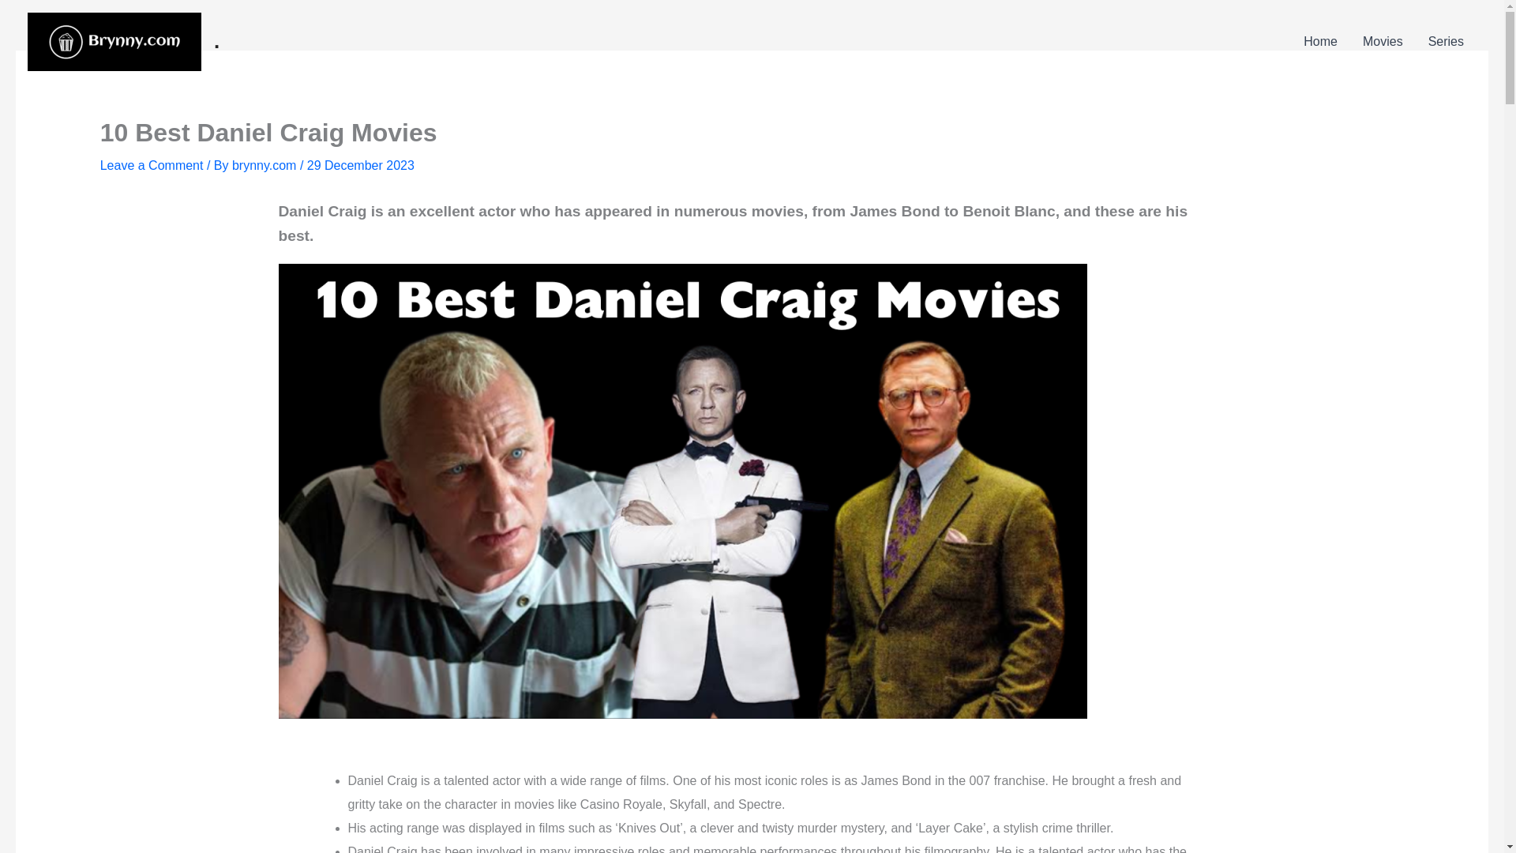  I want to click on Movies, so click(1383, 41).